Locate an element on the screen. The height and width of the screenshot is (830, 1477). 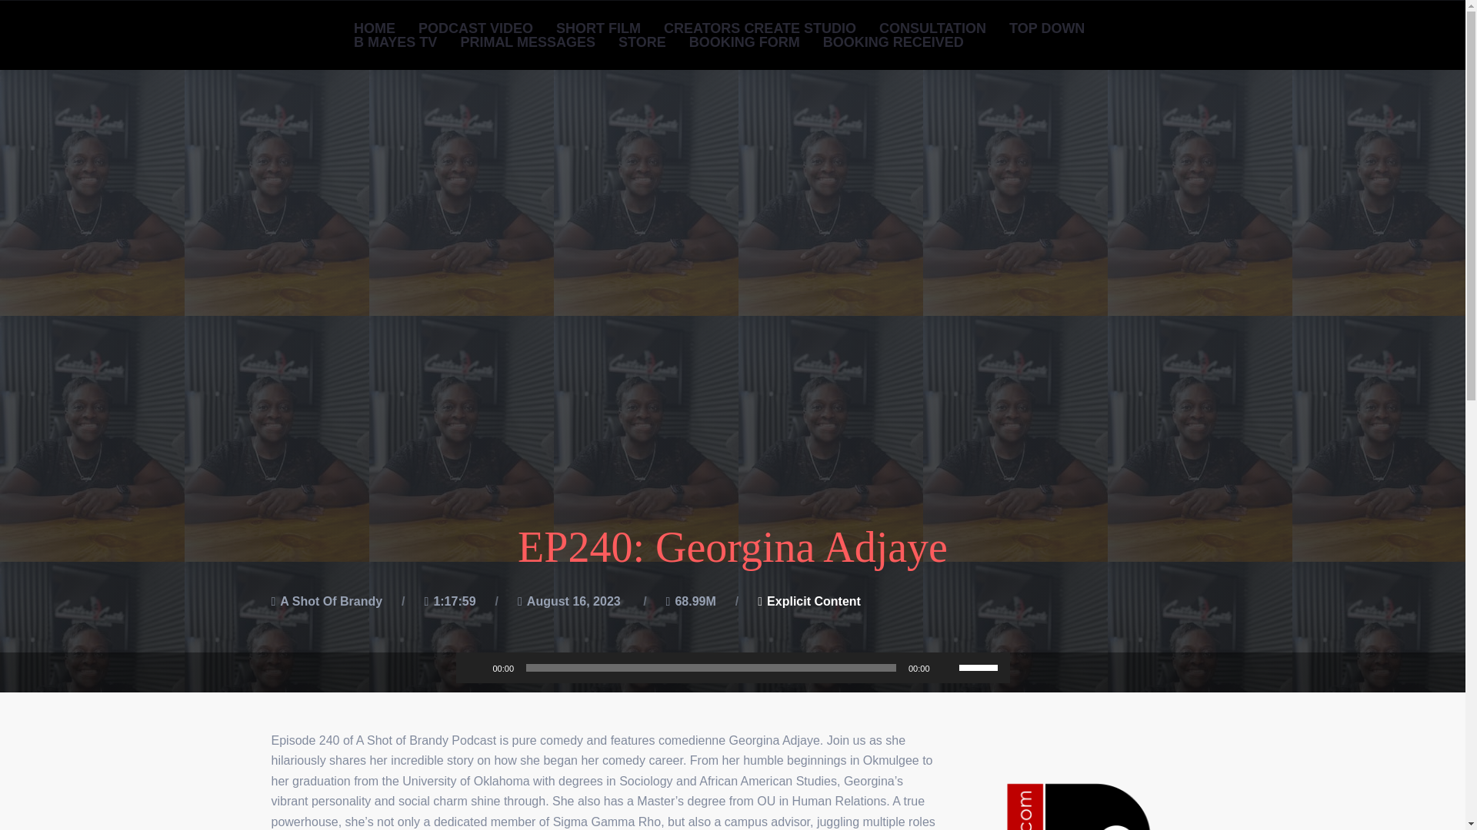
PRIMAL MESSAGES is located at coordinates (528, 41).